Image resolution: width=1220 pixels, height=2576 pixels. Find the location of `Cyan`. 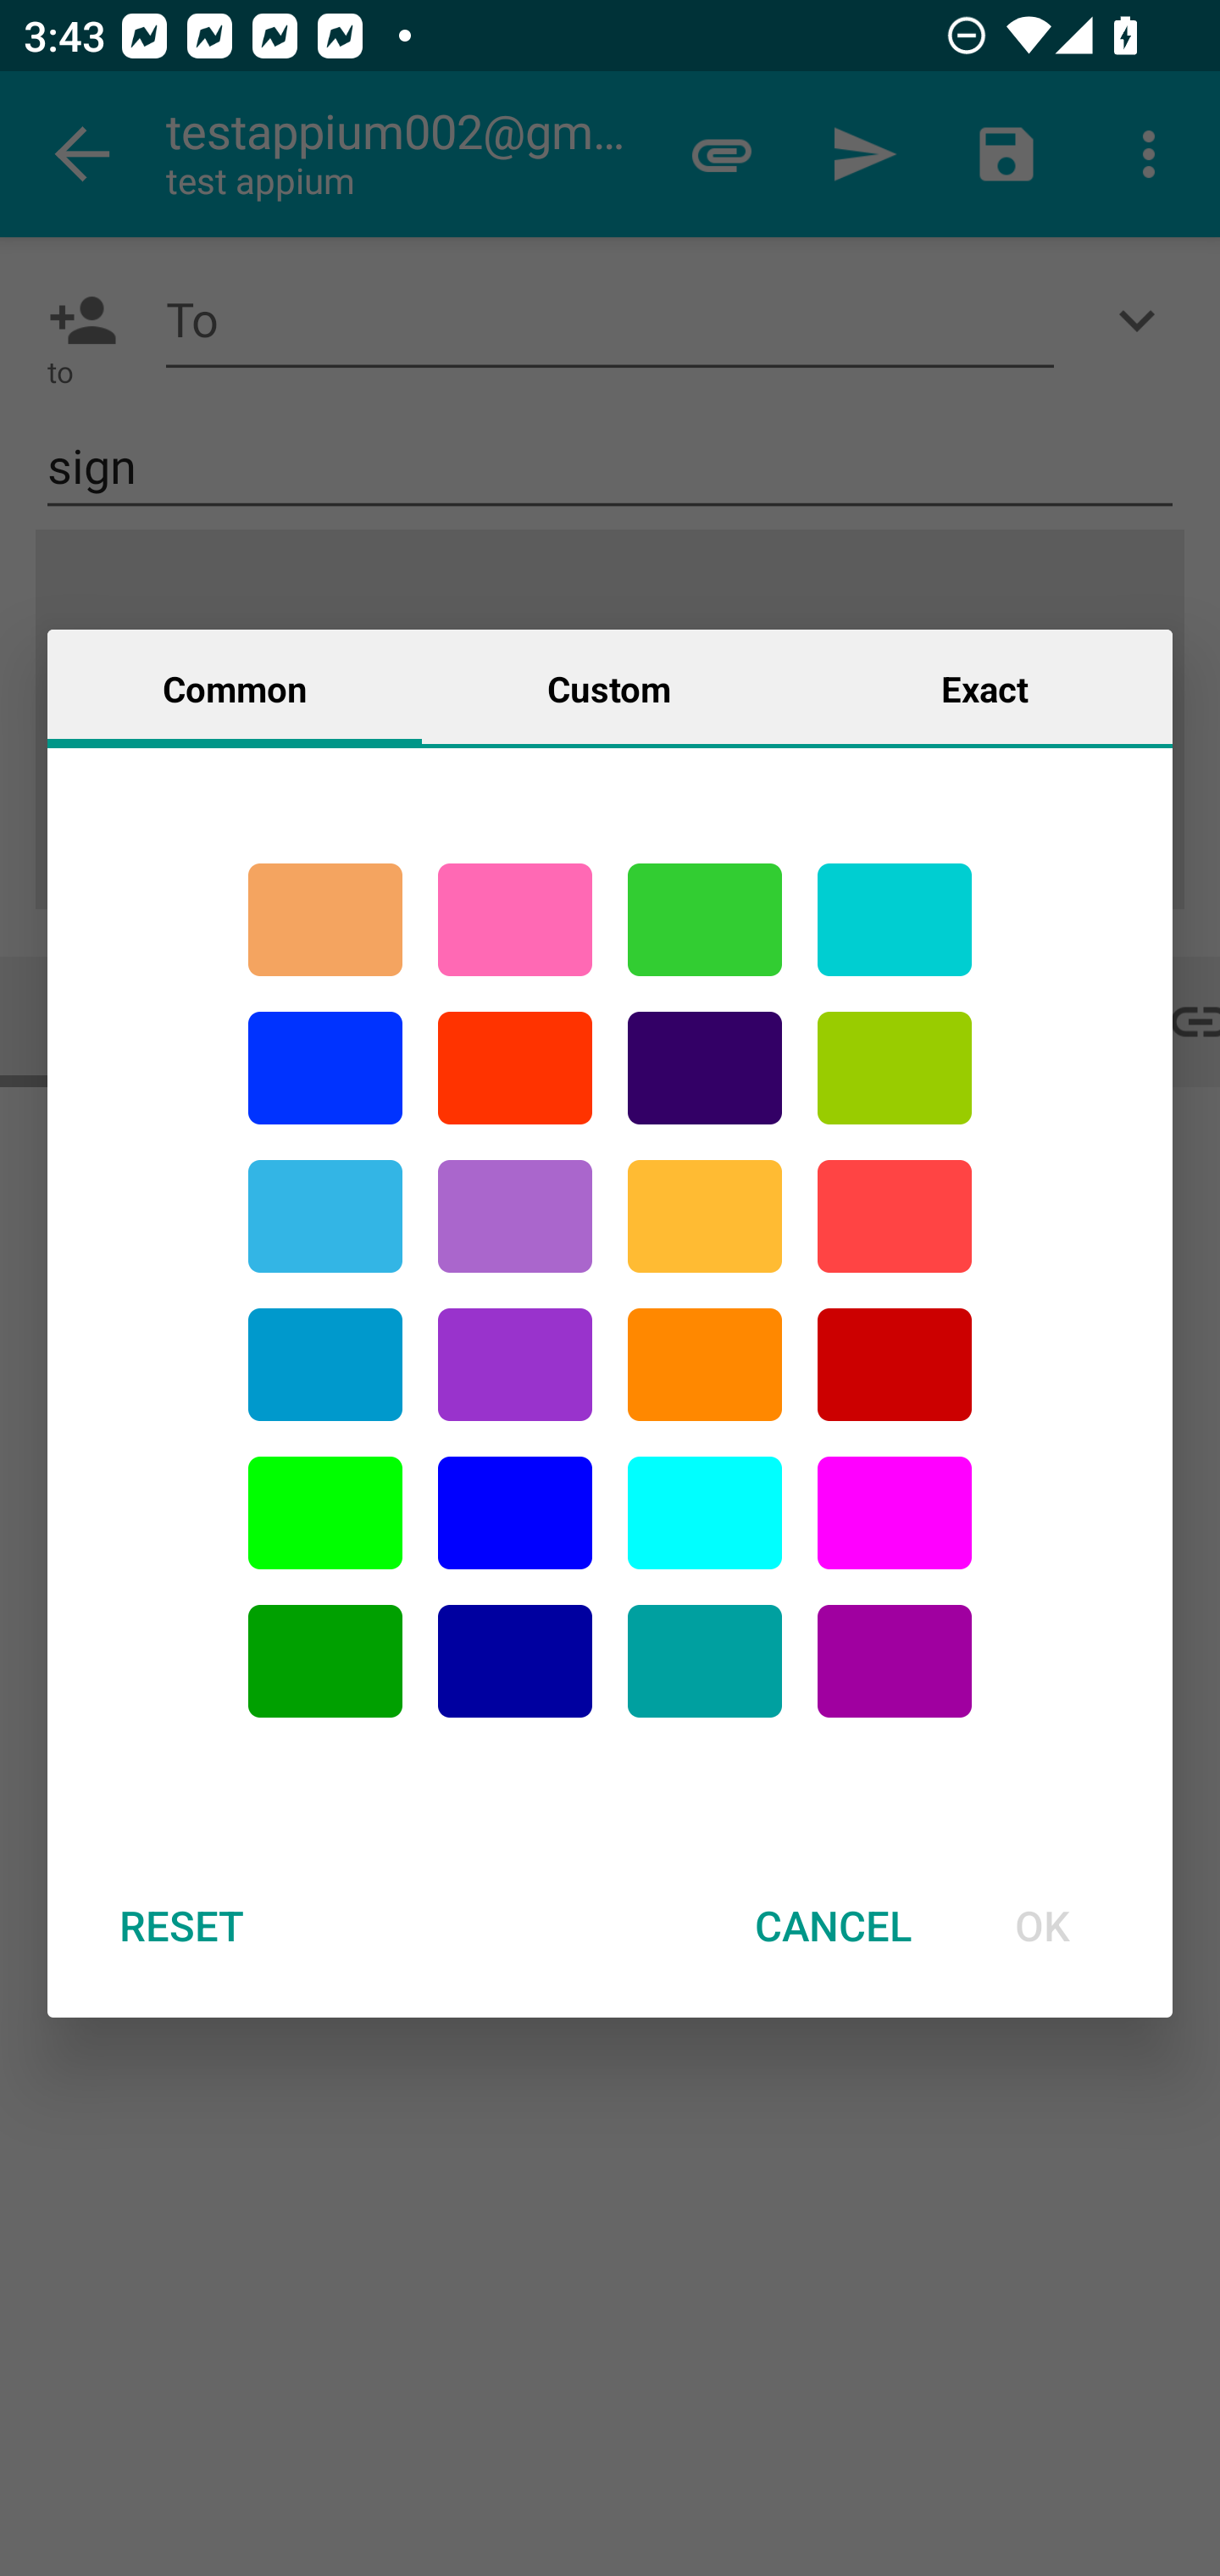

Cyan is located at coordinates (895, 919).